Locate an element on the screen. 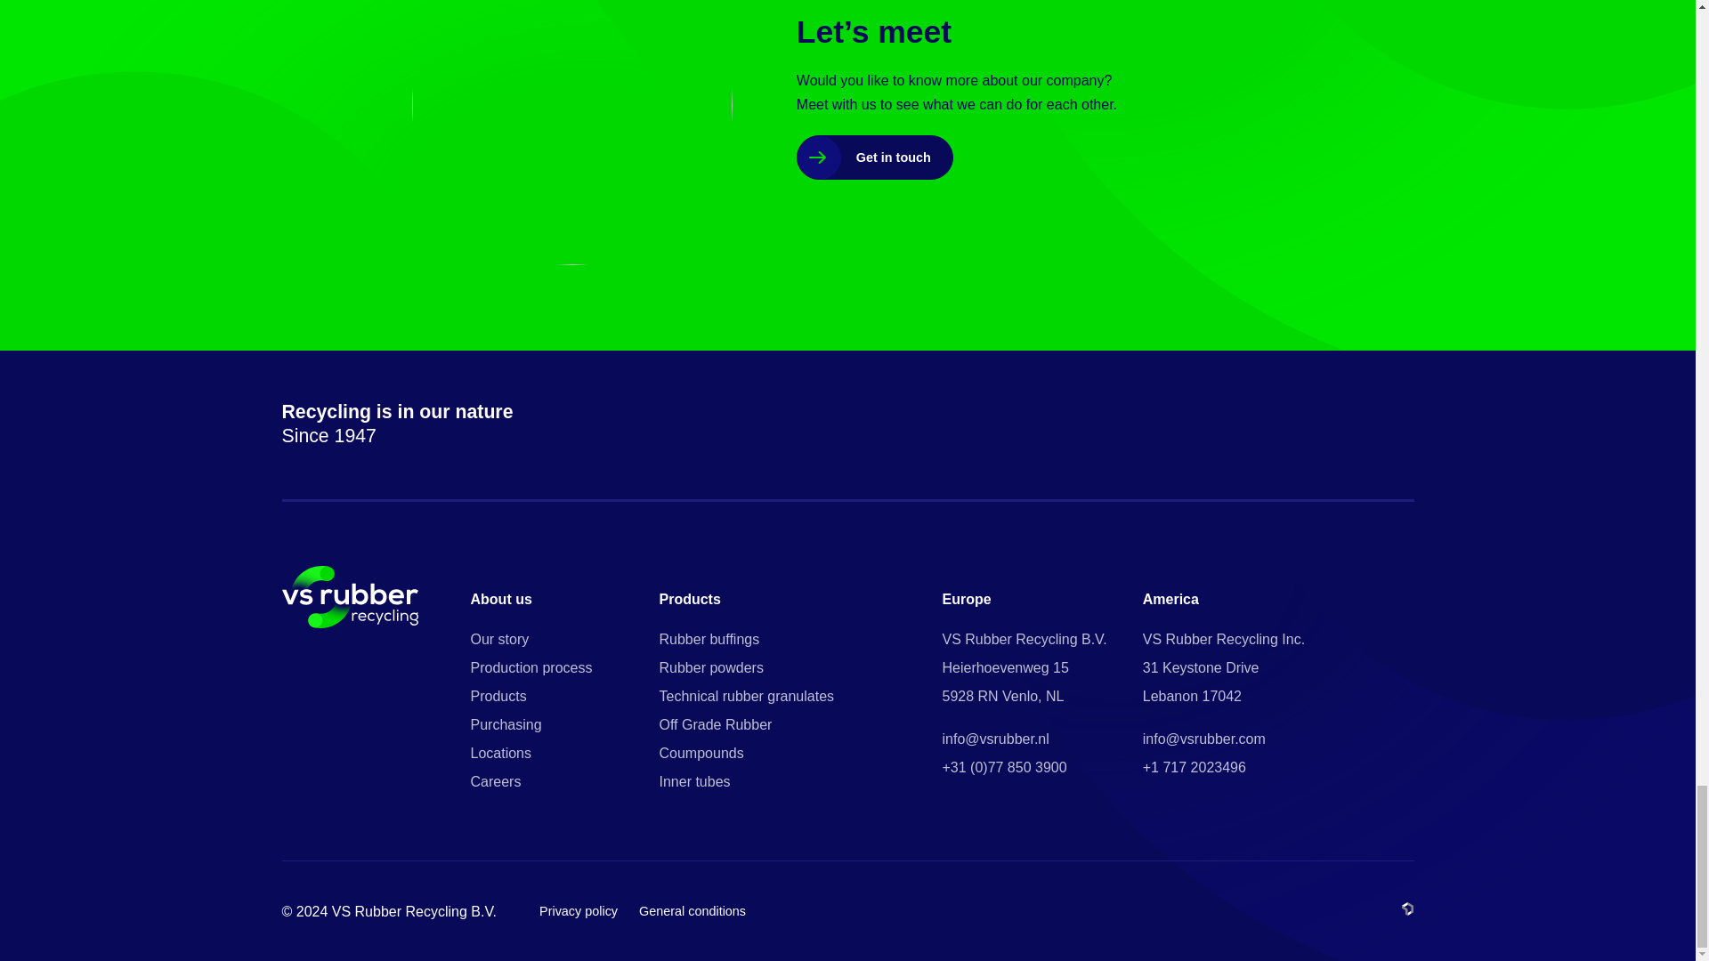 The height and width of the screenshot is (961, 1709). Our story is located at coordinates (498, 639).